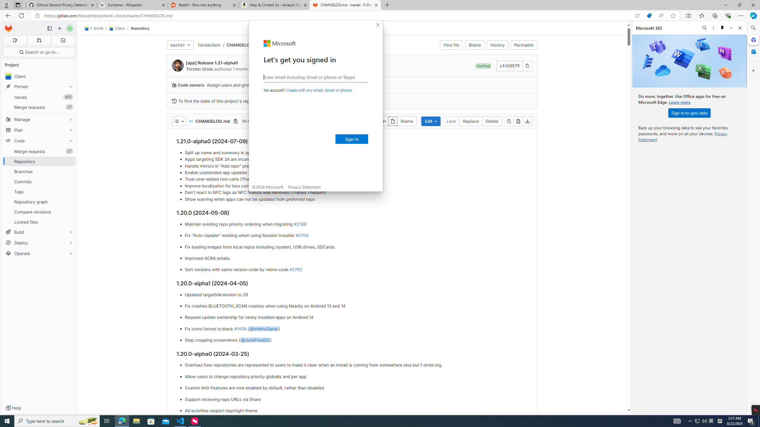 This screenshot has width=760, height=427. Describe the element at coordinates (69, 161) in the screenshot. I see `Pin Repository` at that location.